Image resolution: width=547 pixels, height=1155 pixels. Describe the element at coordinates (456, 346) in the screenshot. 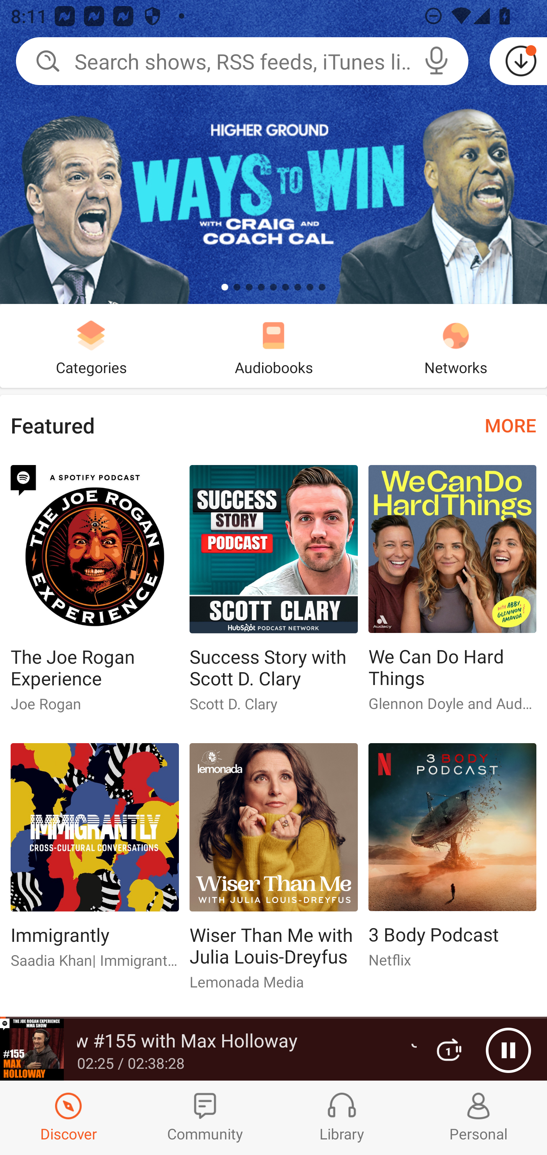

I see `Networks` at that location.